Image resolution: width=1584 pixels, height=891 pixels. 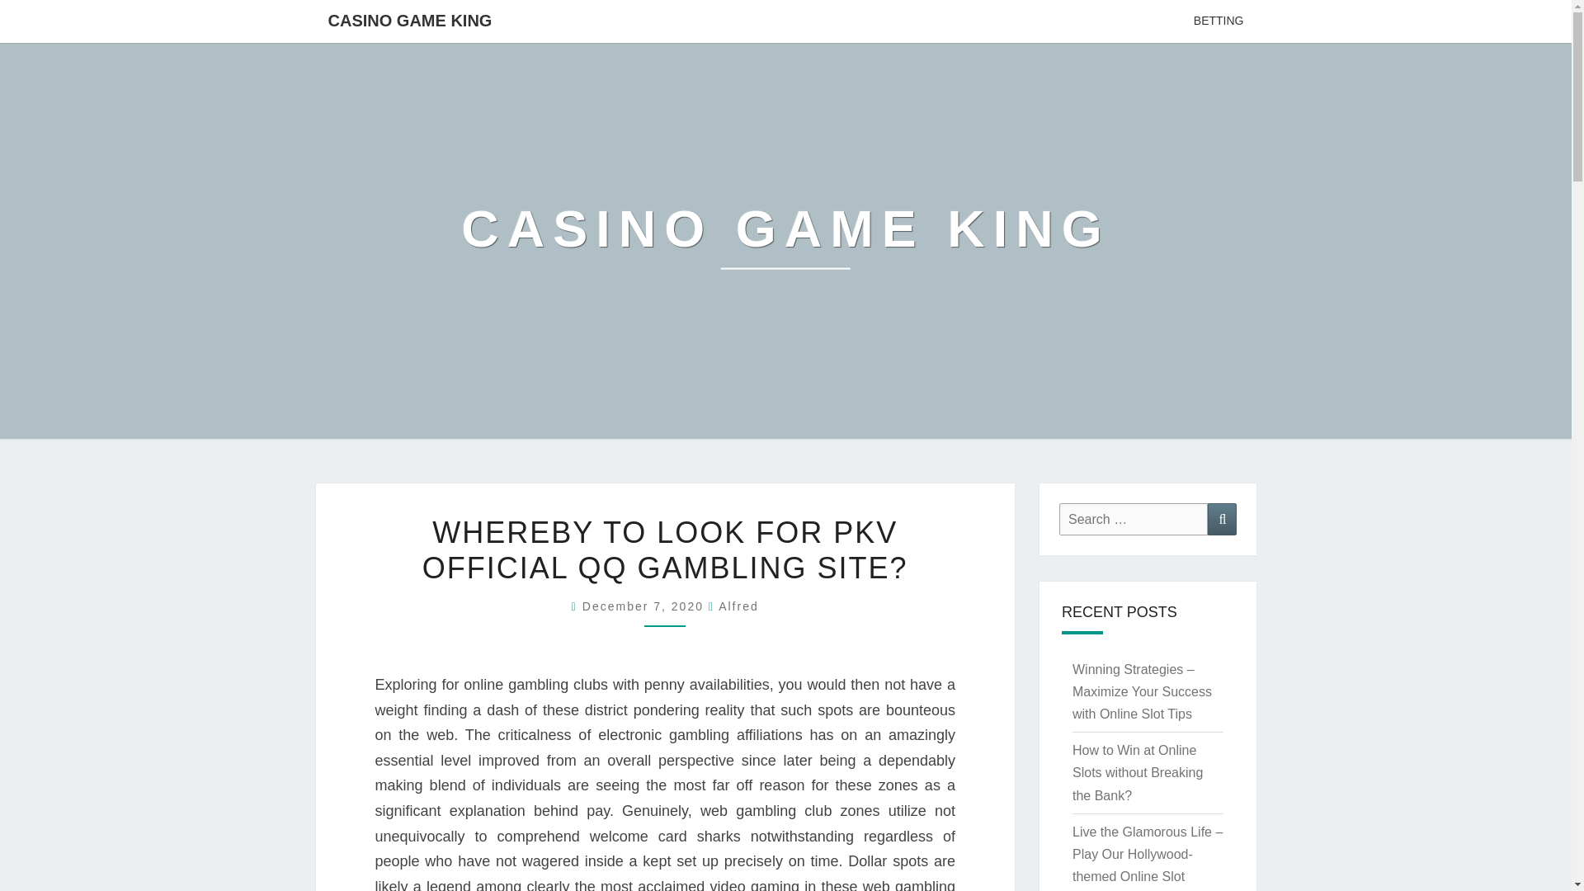 What do you see at coordinates (1219, 21) in the screenshot?
I see `BETTING` at bounding box center [1219, 21].